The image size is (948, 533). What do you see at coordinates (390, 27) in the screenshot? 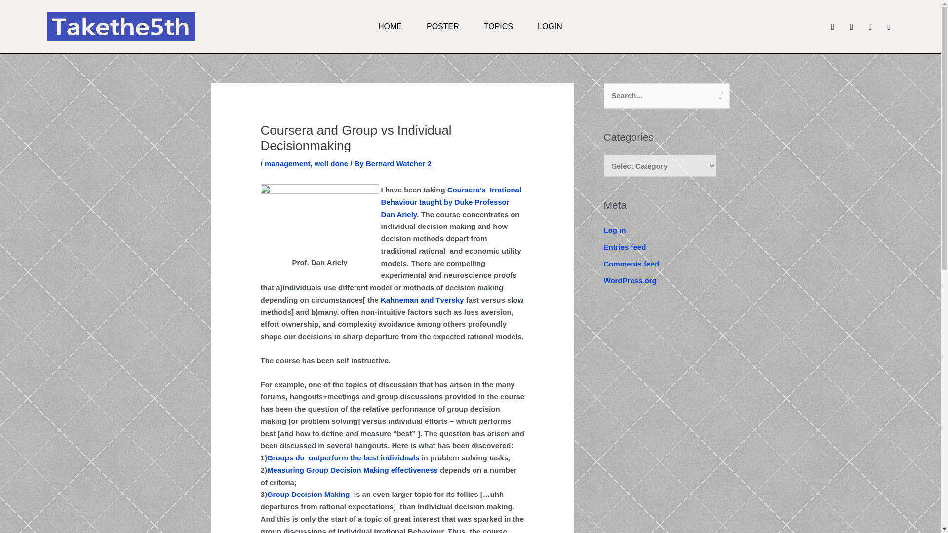
I see `HOME` at bounding box center [390, 27].